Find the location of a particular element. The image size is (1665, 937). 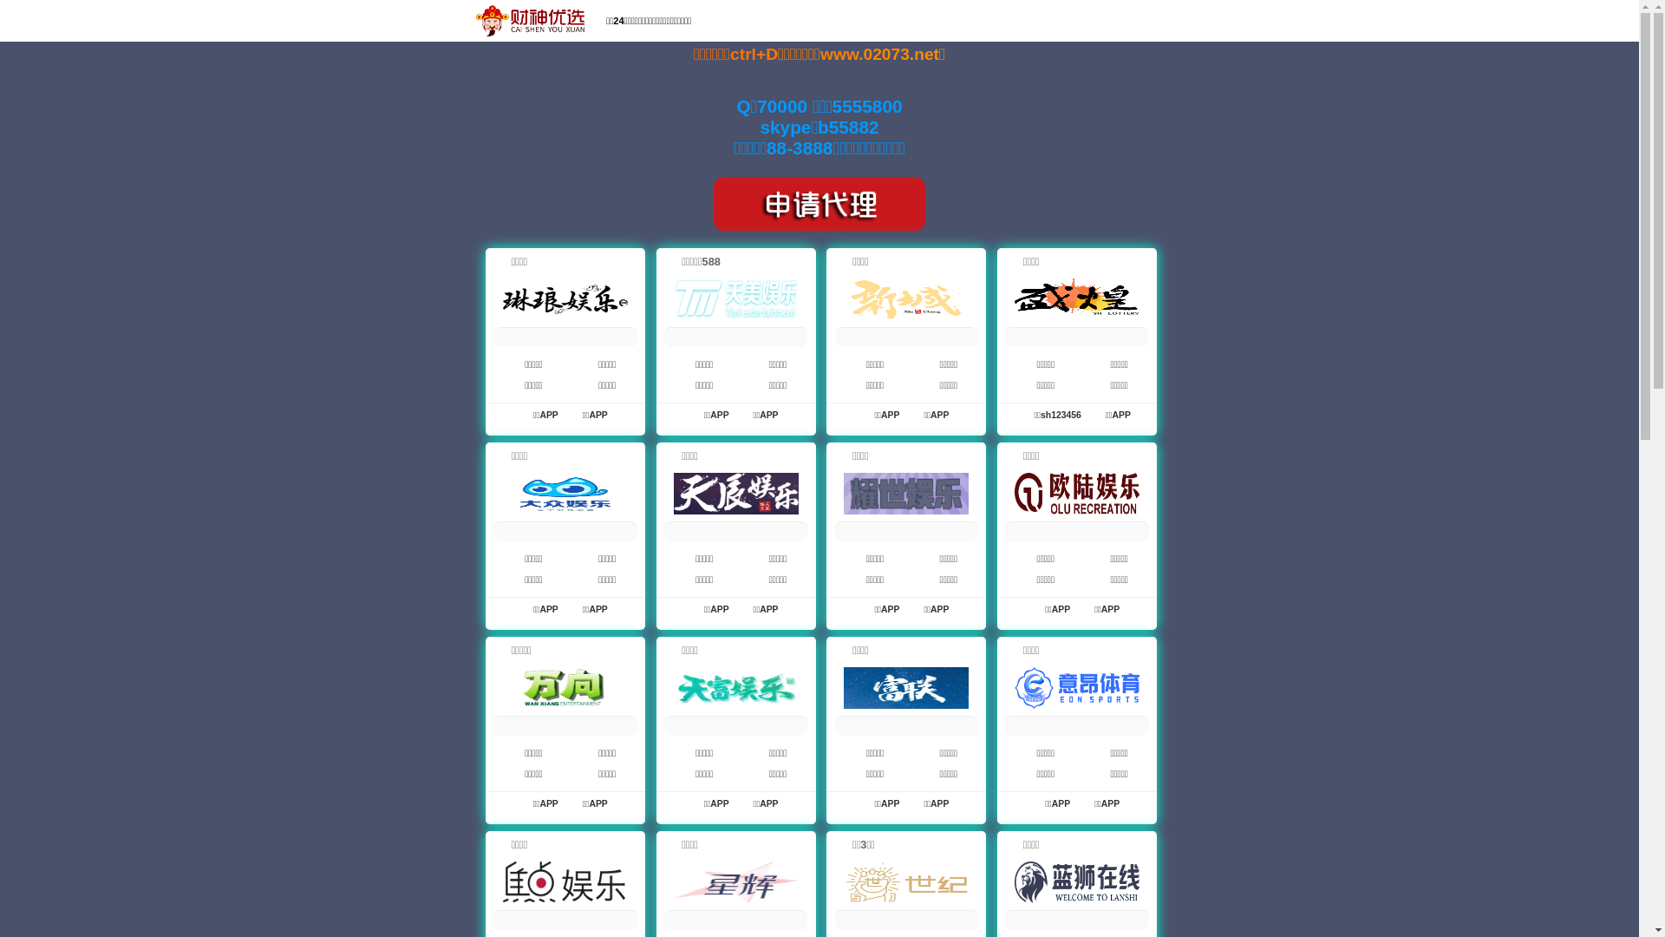

QQ is located at coordinates (1278, 23).